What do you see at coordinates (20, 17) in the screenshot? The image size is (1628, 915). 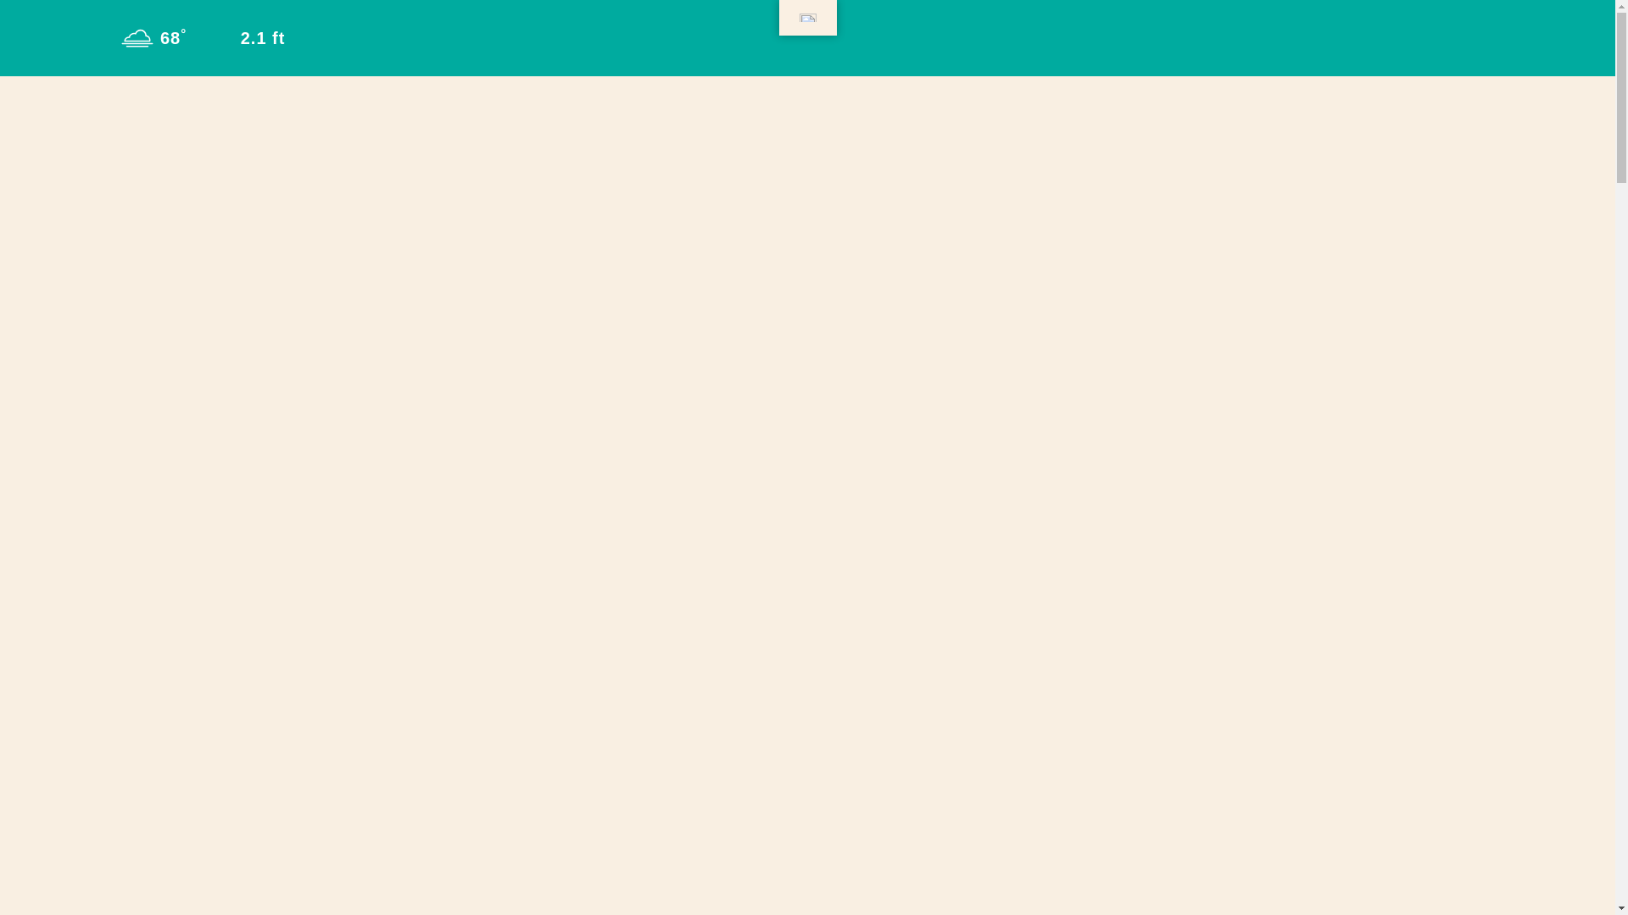 I see `Skip to content` at bounding box center [20, 17].